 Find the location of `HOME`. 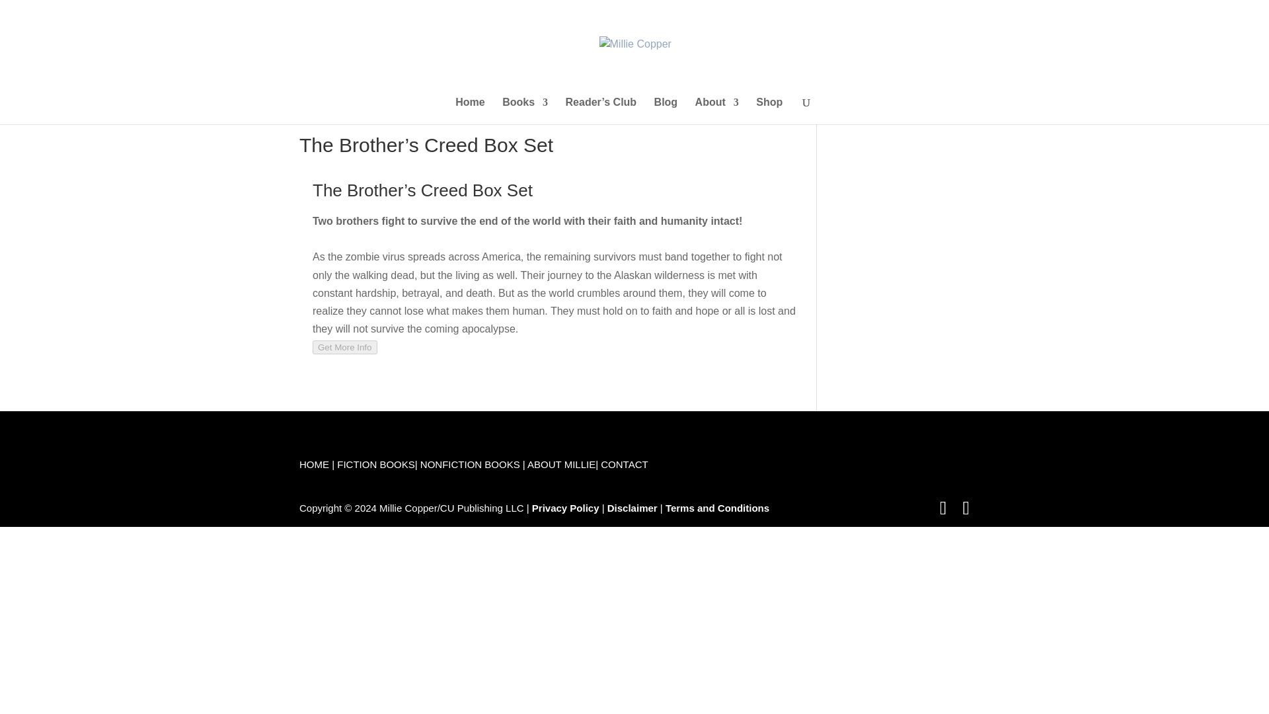

HOME is located at coordinates (314, 464).